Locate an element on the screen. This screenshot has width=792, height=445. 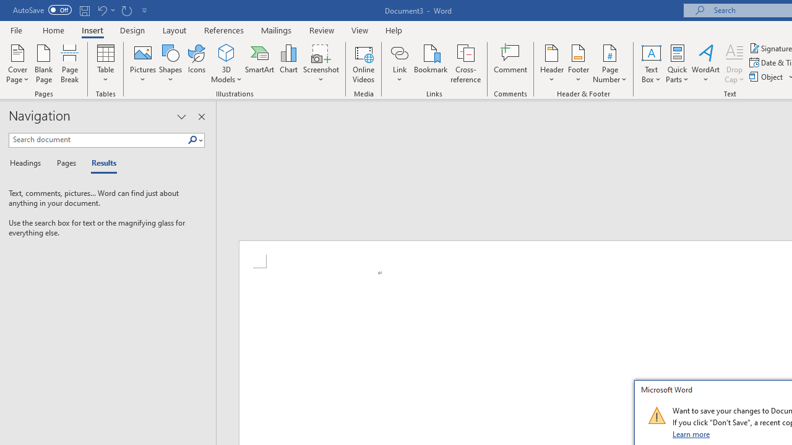
Cover Page is located at coordinates (17, 63).